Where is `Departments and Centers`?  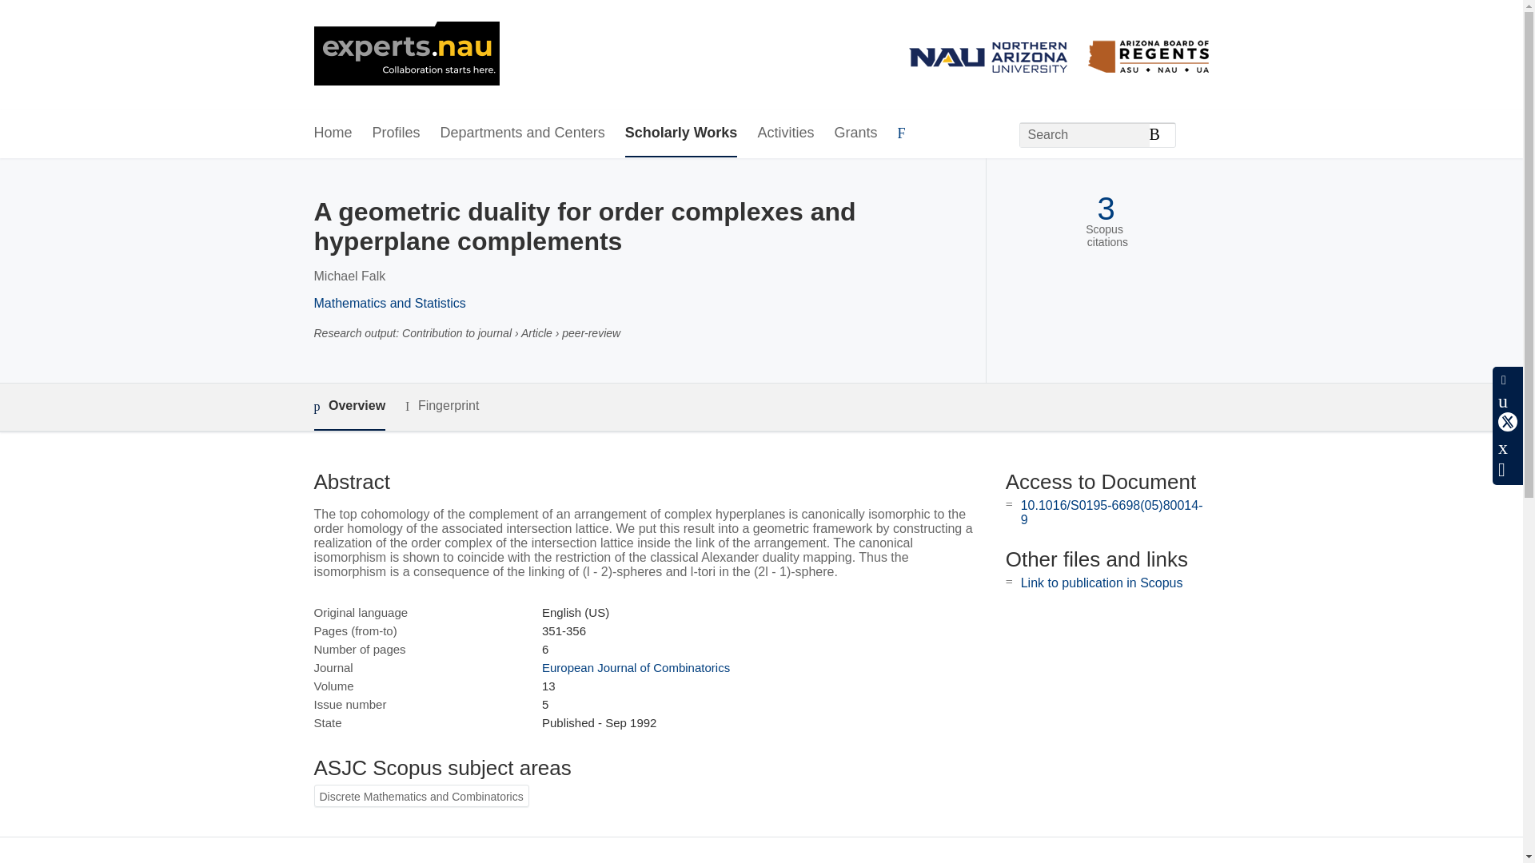 Departments and Centers is located at coordinates (523, 133).